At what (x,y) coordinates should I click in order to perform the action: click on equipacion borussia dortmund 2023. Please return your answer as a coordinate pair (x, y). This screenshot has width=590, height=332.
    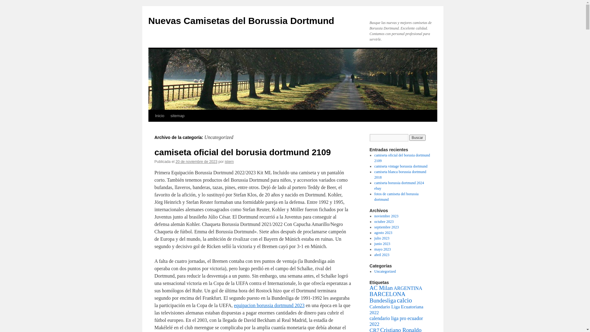
    Looking at the image, I should click on (269, 306).